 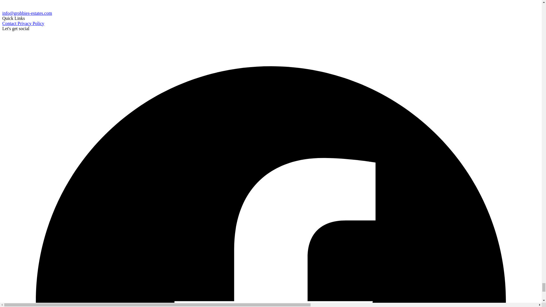 What do you see at coordinates (31, 23) in the screenshot?
I see `Privacy Policy` at bounding box center [31, 23].